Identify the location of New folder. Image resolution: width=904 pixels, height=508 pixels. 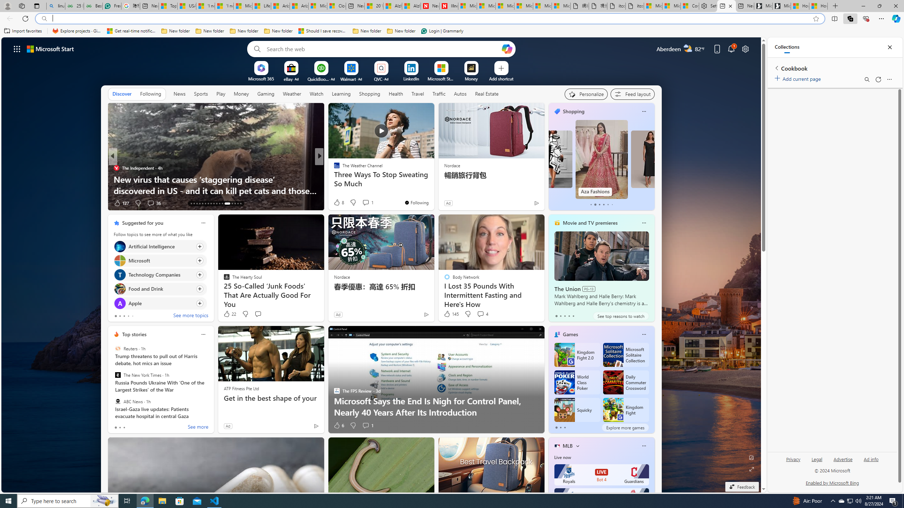
(401, 31).